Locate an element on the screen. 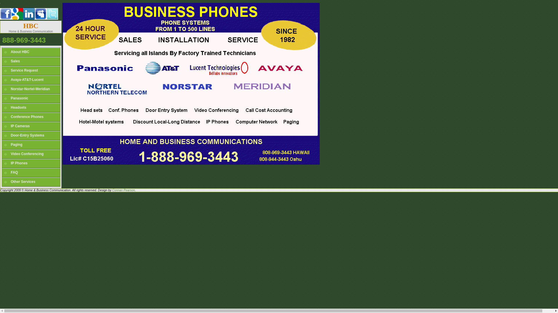 This screenshot has width=558, height=313. Norstar-Nortel-Meridian is located at coordinates (31, 89).